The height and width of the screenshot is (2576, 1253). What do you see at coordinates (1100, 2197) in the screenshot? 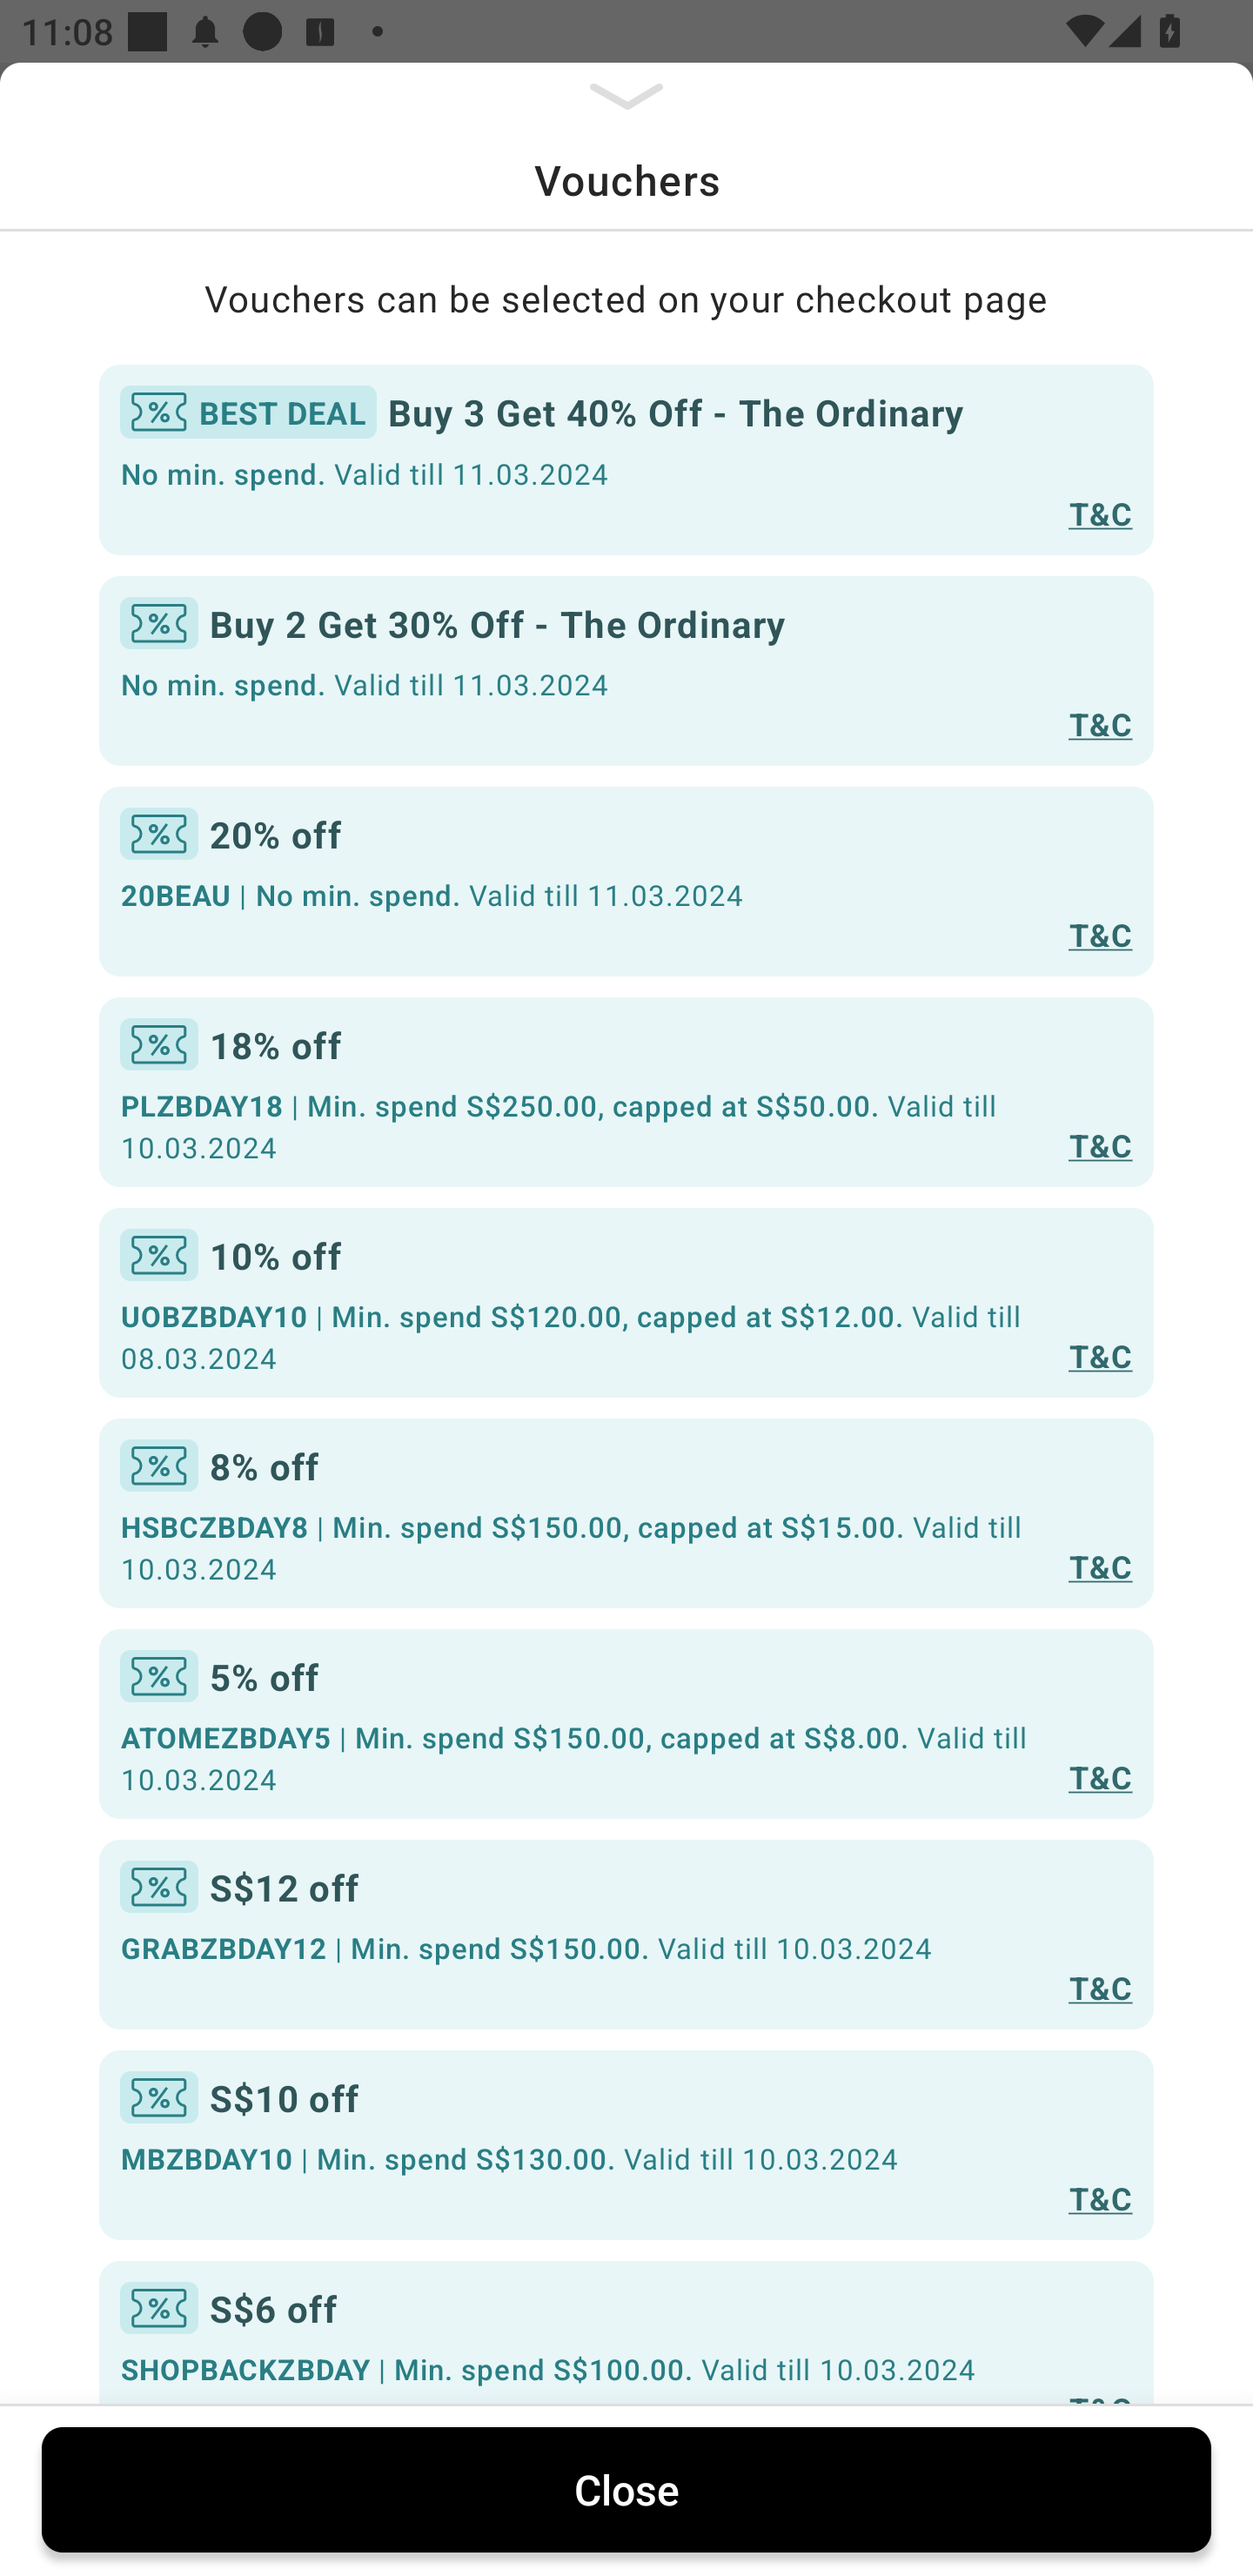
I see `T&C` at bounding box center [1100, 2197].